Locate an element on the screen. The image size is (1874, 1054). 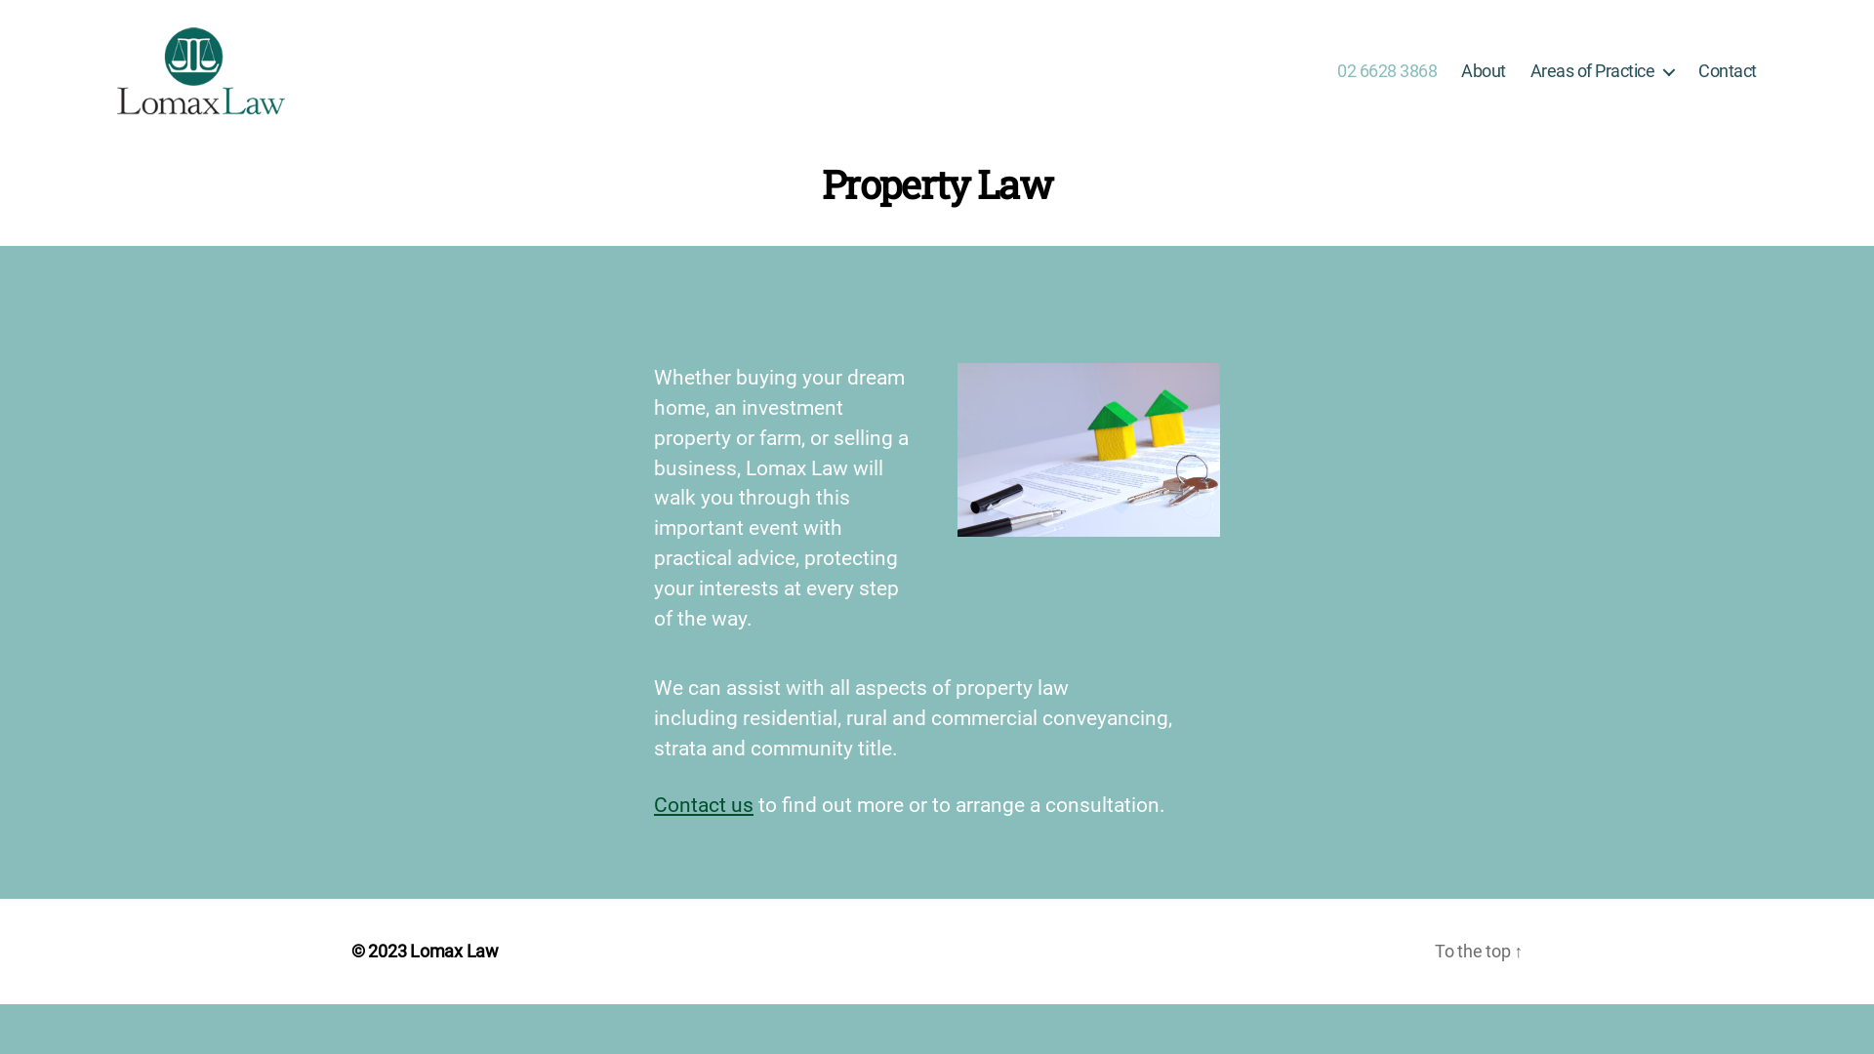
Contact is located at coordinates (1728, 71).